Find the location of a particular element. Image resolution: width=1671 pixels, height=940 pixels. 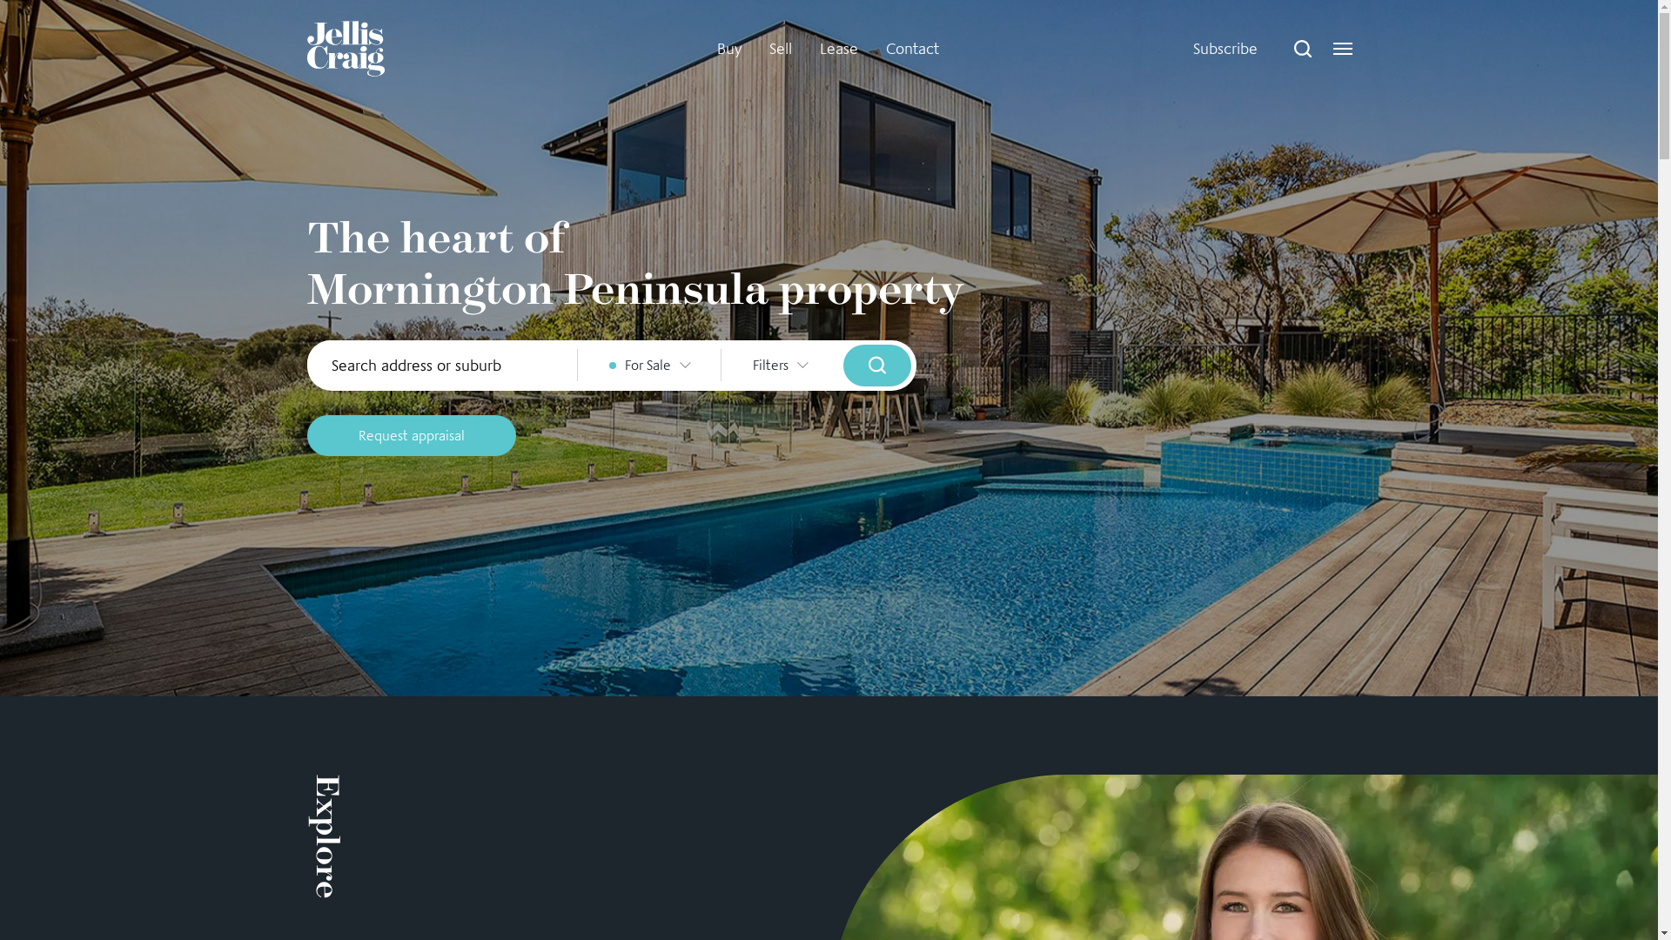

Lease is located at coordinates (839, 49).